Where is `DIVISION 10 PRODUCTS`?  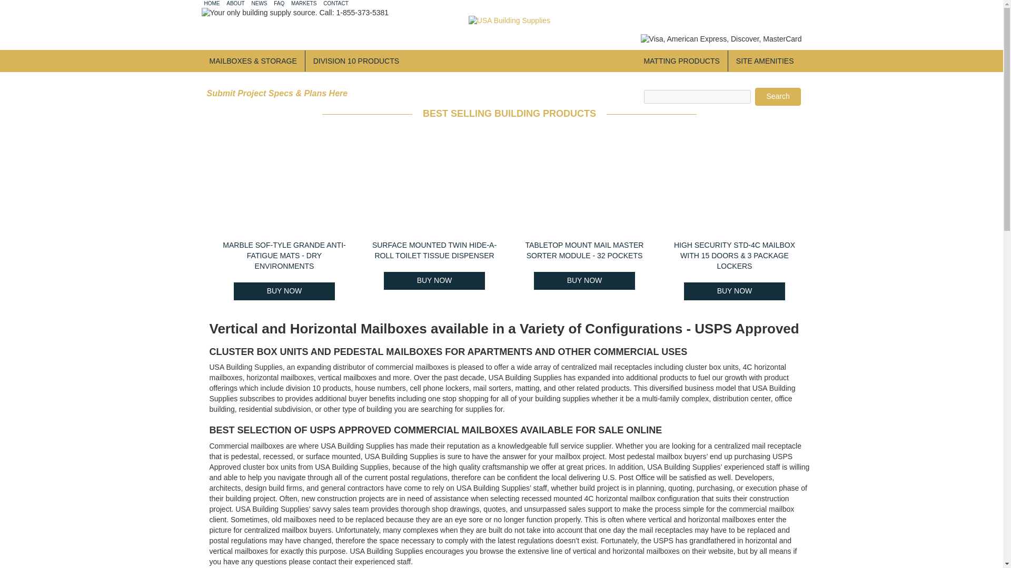 DIVISION 10 PRODUCTS is located at coordinates (356, 61).